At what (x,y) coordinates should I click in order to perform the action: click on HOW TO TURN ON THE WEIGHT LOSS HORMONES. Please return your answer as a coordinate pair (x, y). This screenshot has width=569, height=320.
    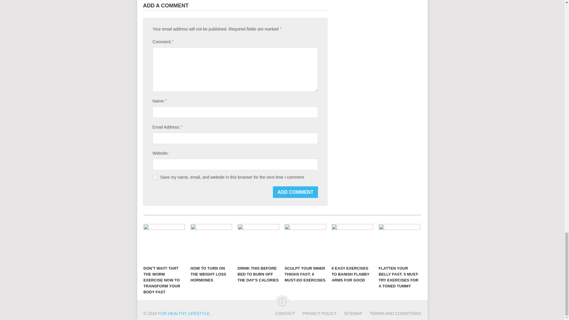
    Looking at the image, I should click on (211, 243).